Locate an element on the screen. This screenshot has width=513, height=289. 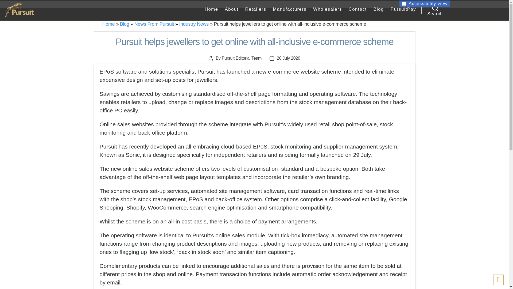
News From Pursuit is located at coordinates (154, 24).